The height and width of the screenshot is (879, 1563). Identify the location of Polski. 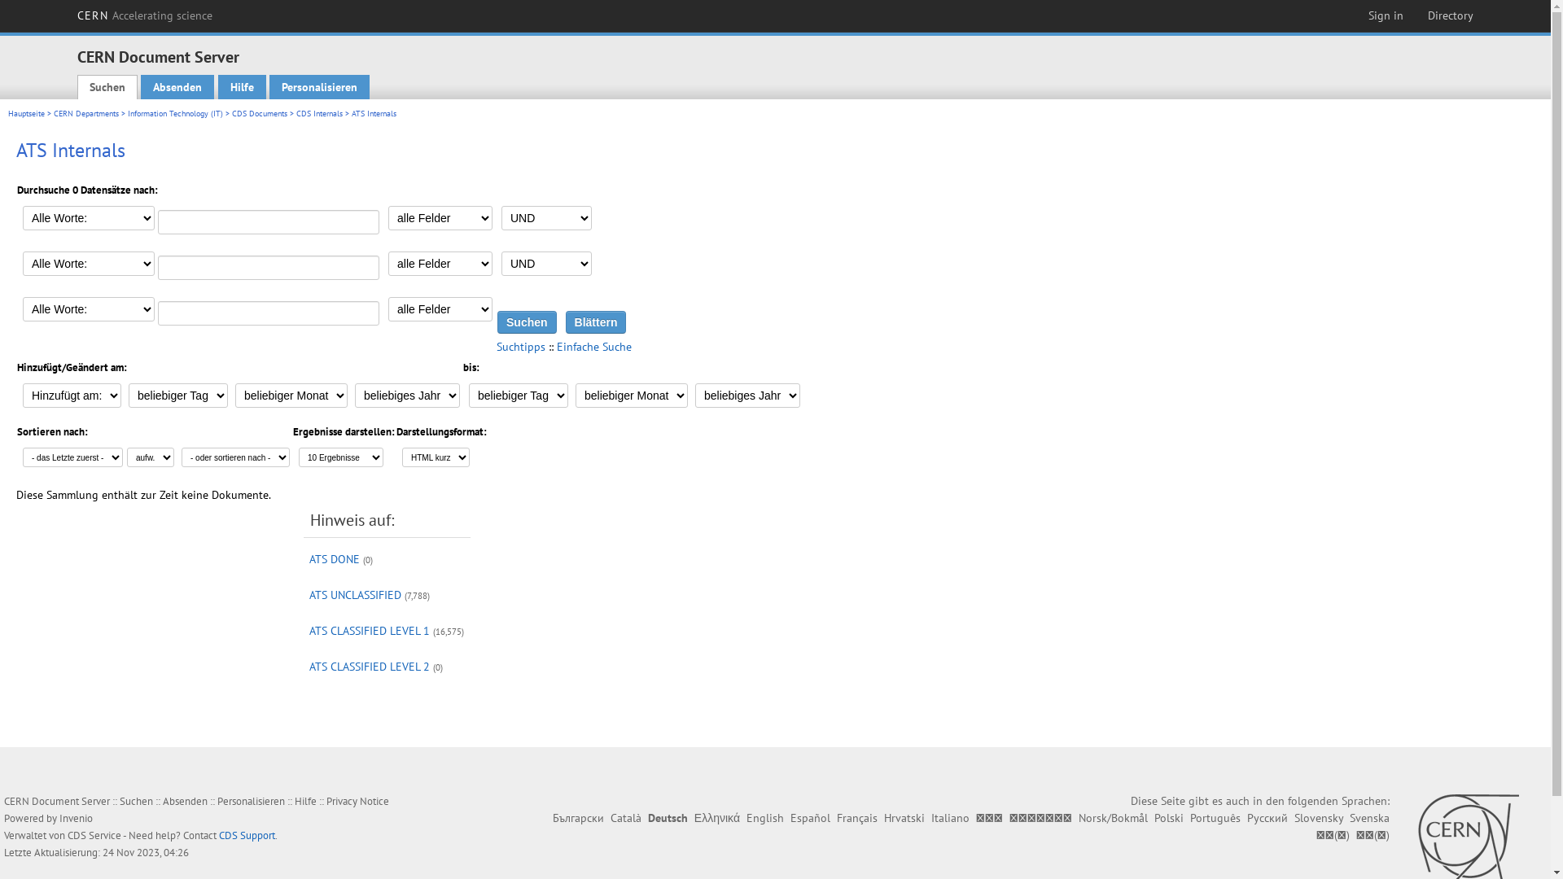
(1169, 818).